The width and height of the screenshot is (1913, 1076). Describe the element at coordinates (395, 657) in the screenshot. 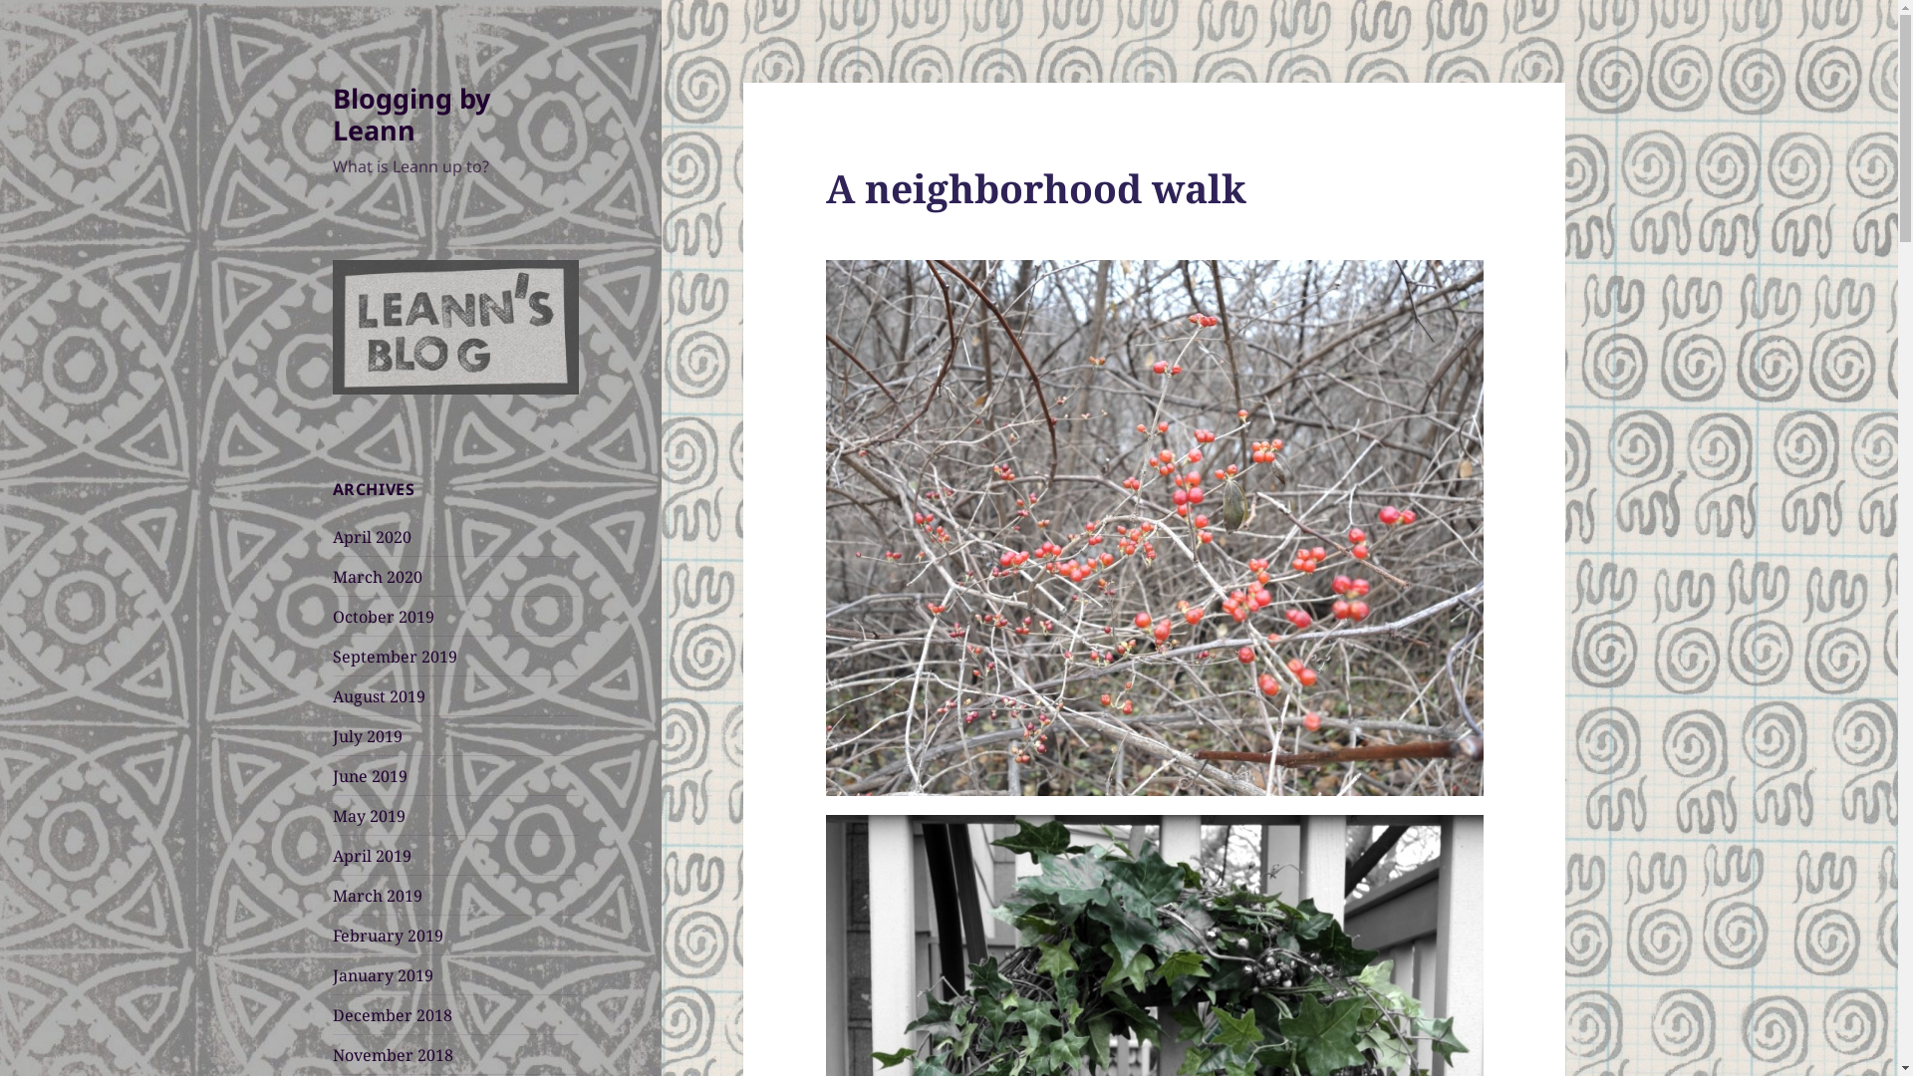

I see `September 2019` at that location.